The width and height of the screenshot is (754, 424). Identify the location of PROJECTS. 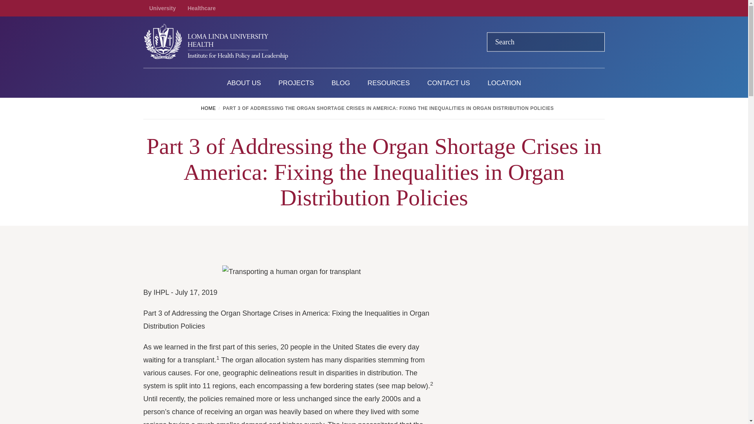
(296, 83).